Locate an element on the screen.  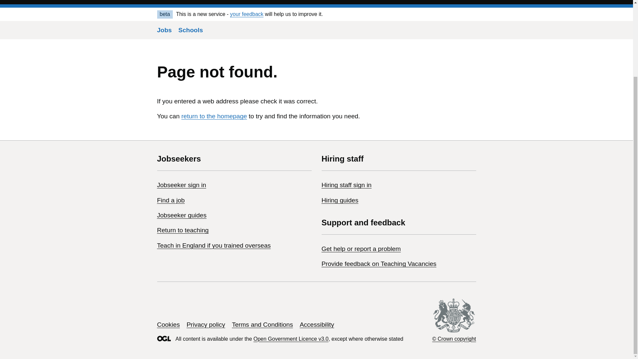
Jobseeker sign in is located at coordinates (181, 185).